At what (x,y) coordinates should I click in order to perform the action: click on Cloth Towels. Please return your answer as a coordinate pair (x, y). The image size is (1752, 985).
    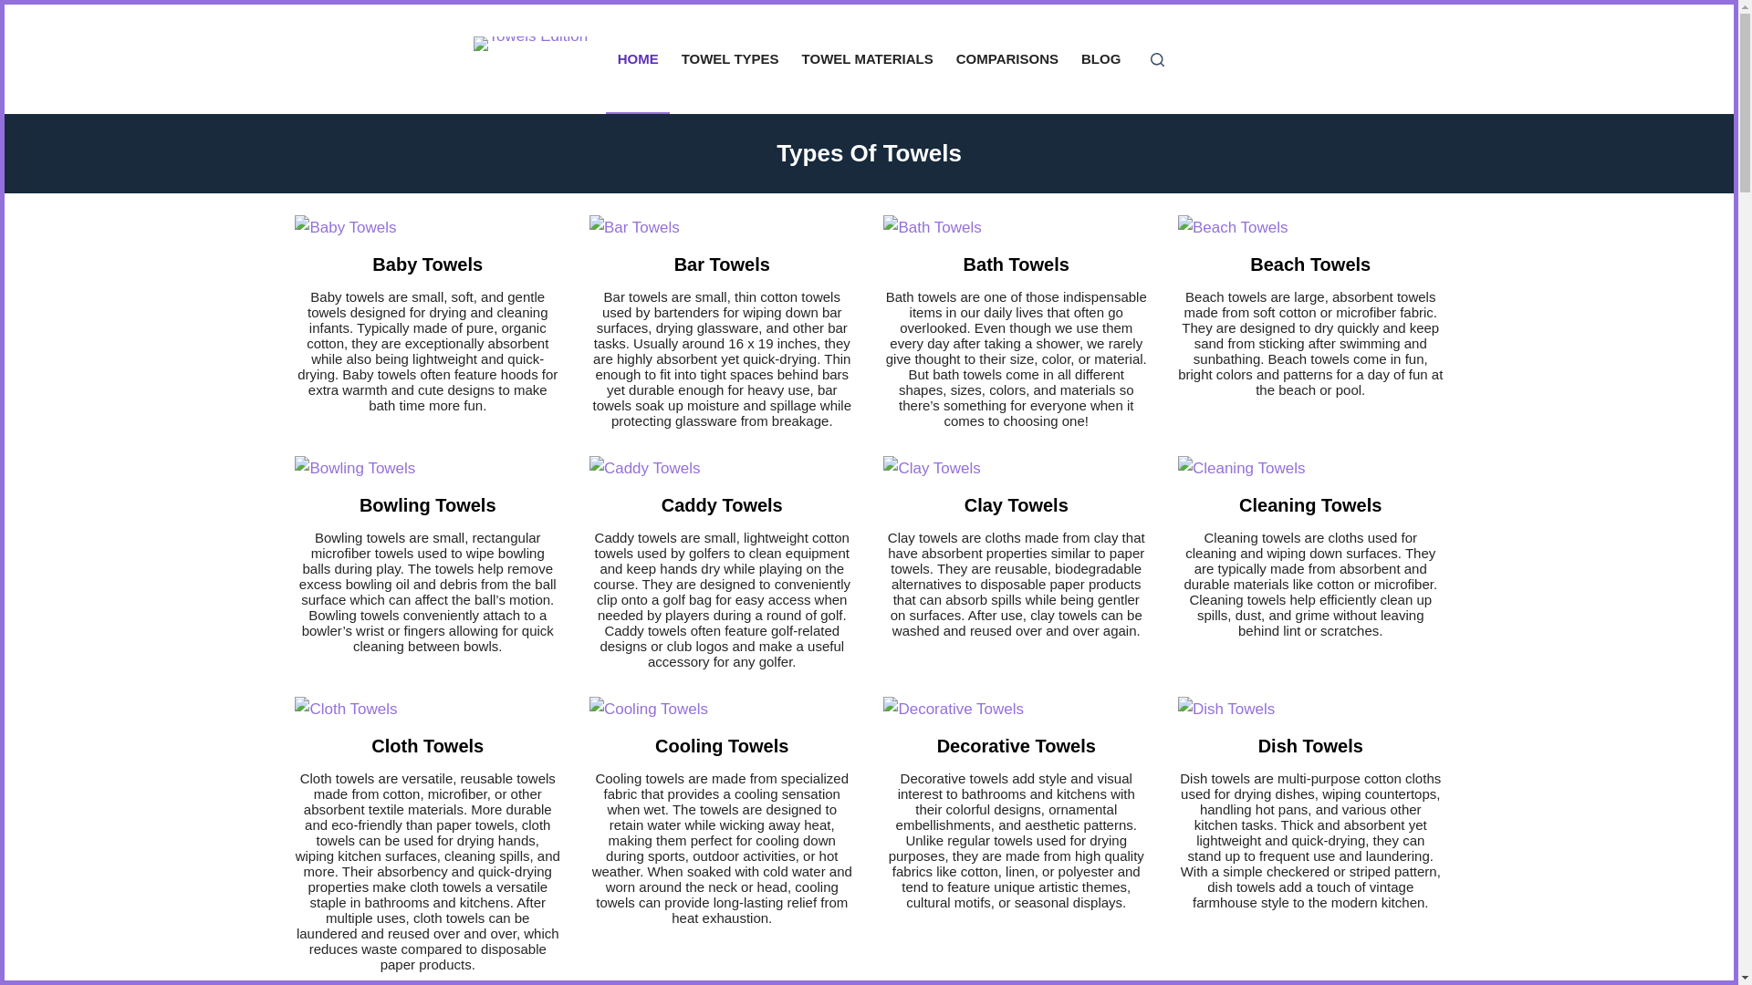
    Looking at the image, I should click on (427, 746).